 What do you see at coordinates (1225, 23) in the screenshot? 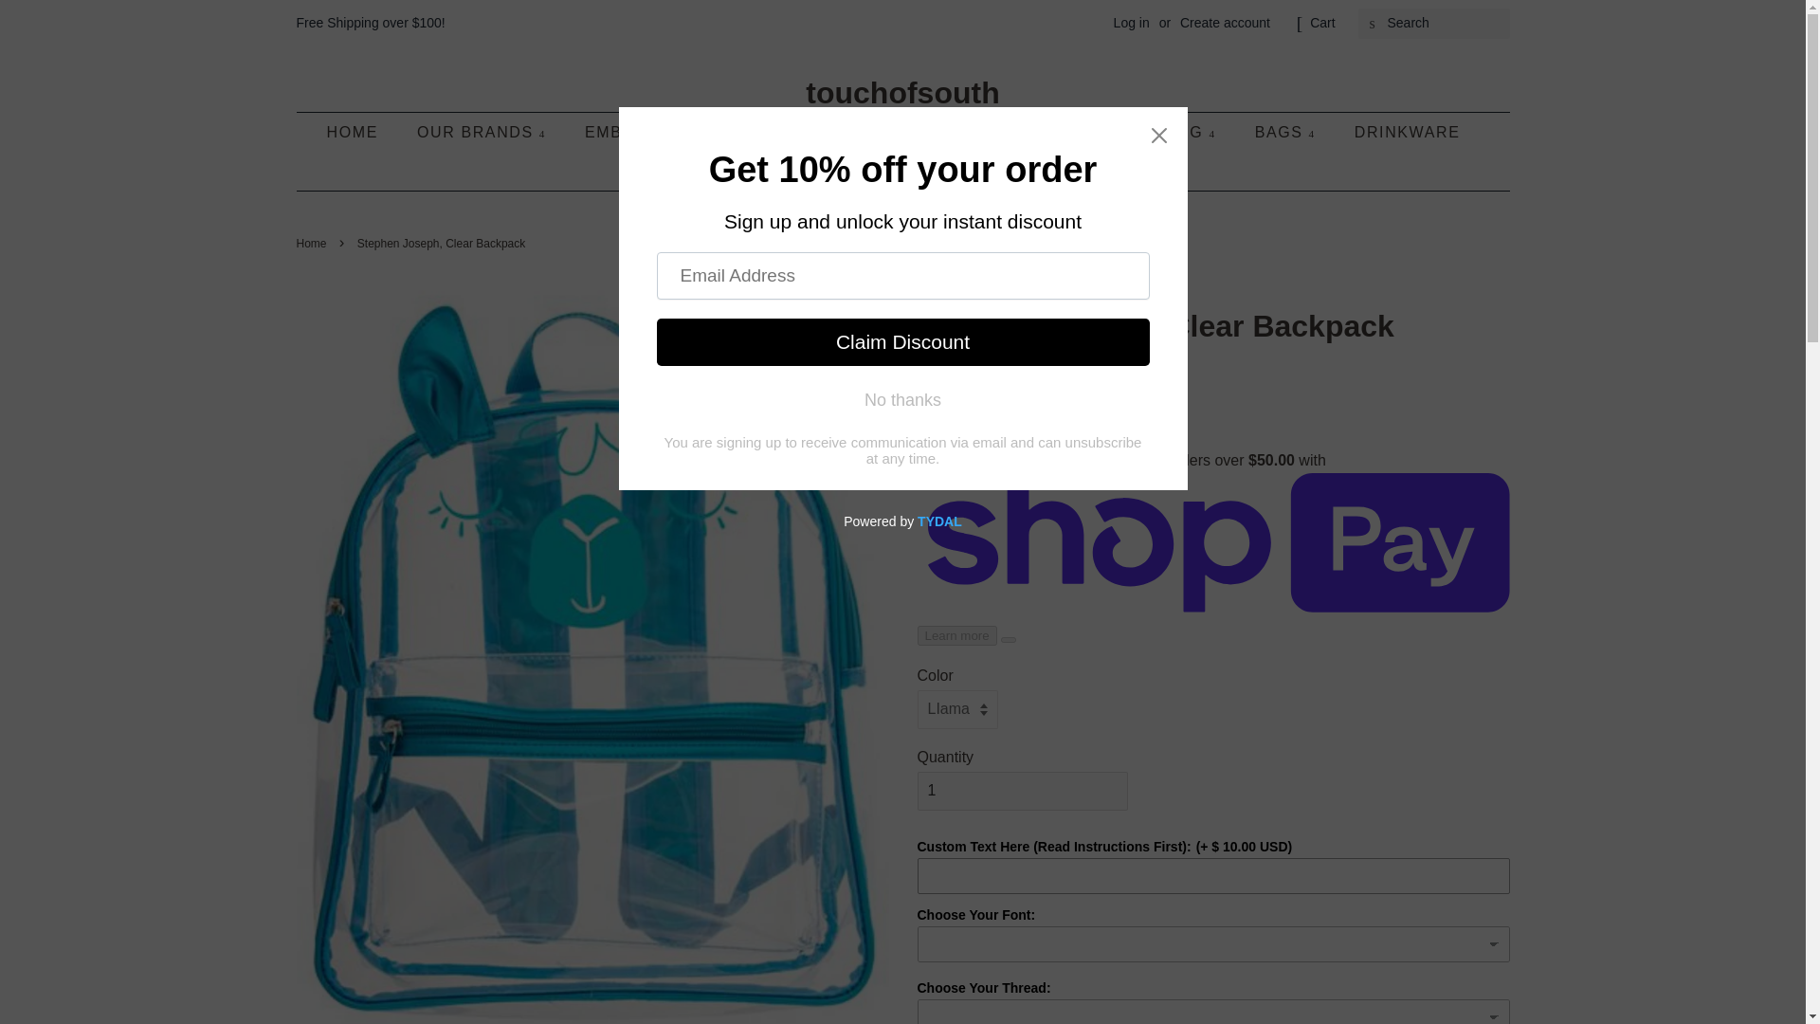
I see `Create account` at bounding box center [1225, 23].